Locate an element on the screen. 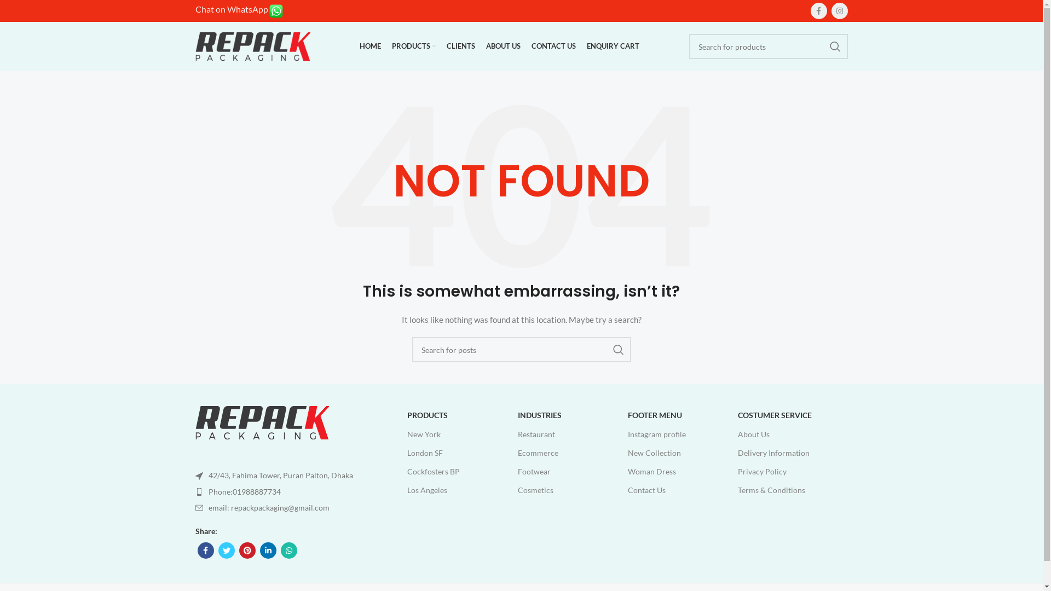 This screenshot has width=1051, height=591. COSTUMER SERVICE is located at coordinates (783, 415).